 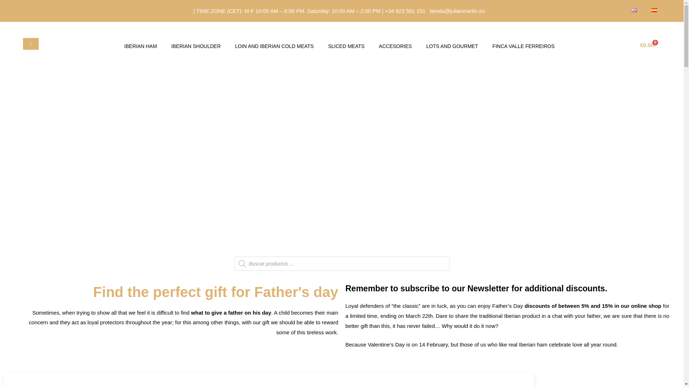 I want to click on ACCESORIES, so click(x=395, y=46).